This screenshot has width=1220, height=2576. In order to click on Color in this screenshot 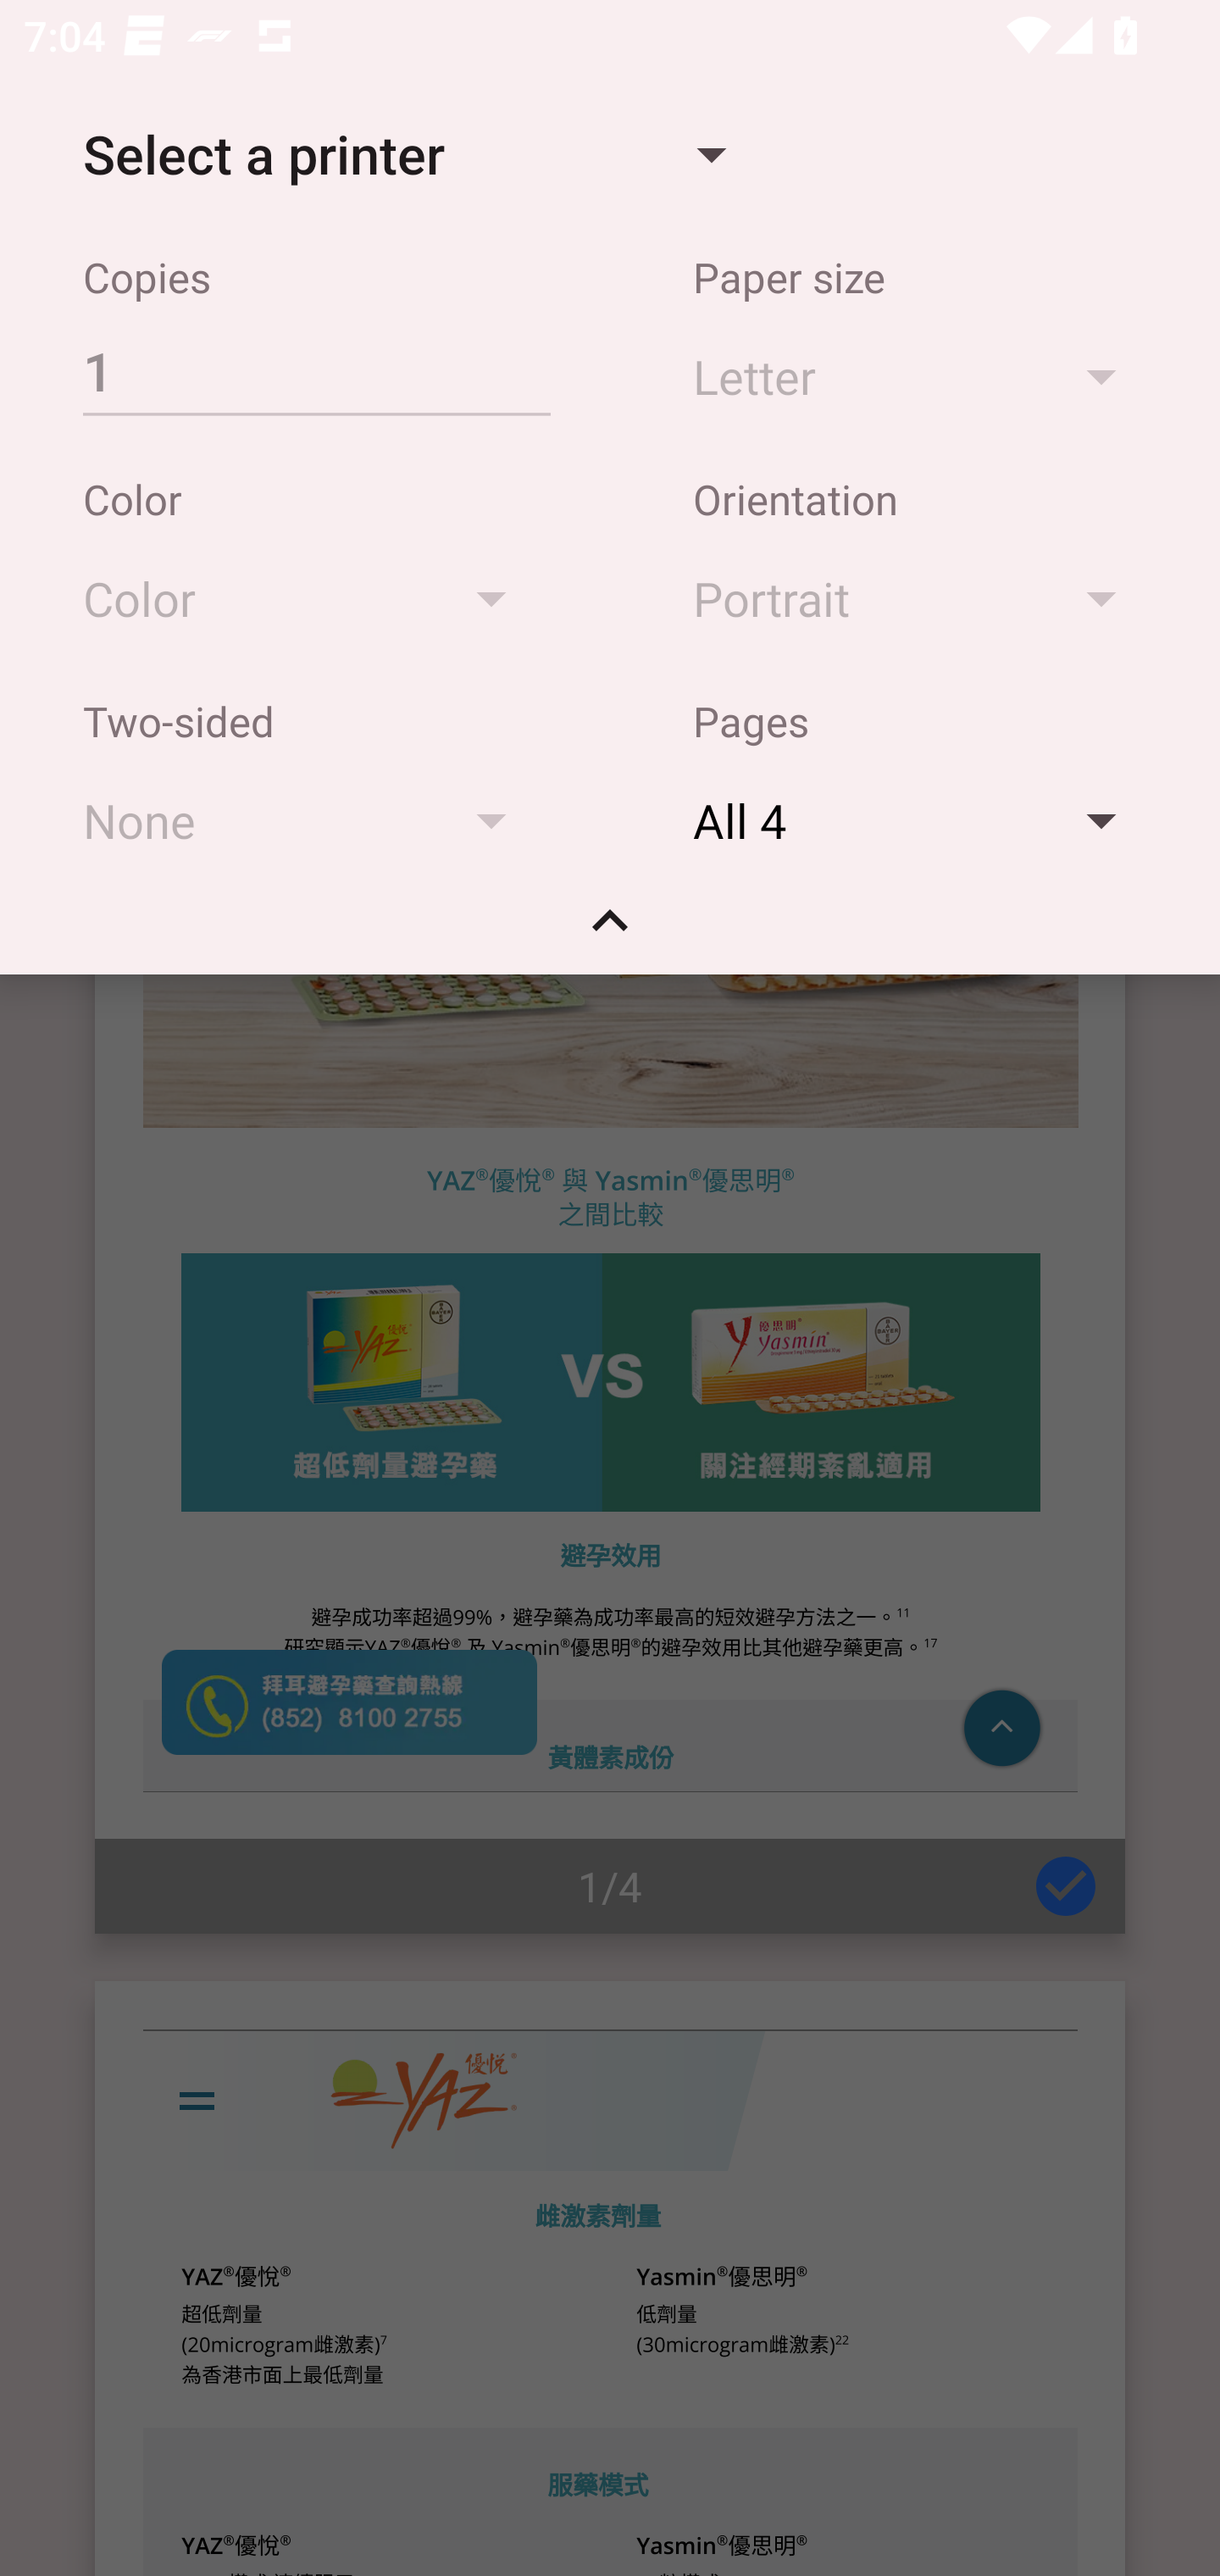, I will do `click(310, 598)`.